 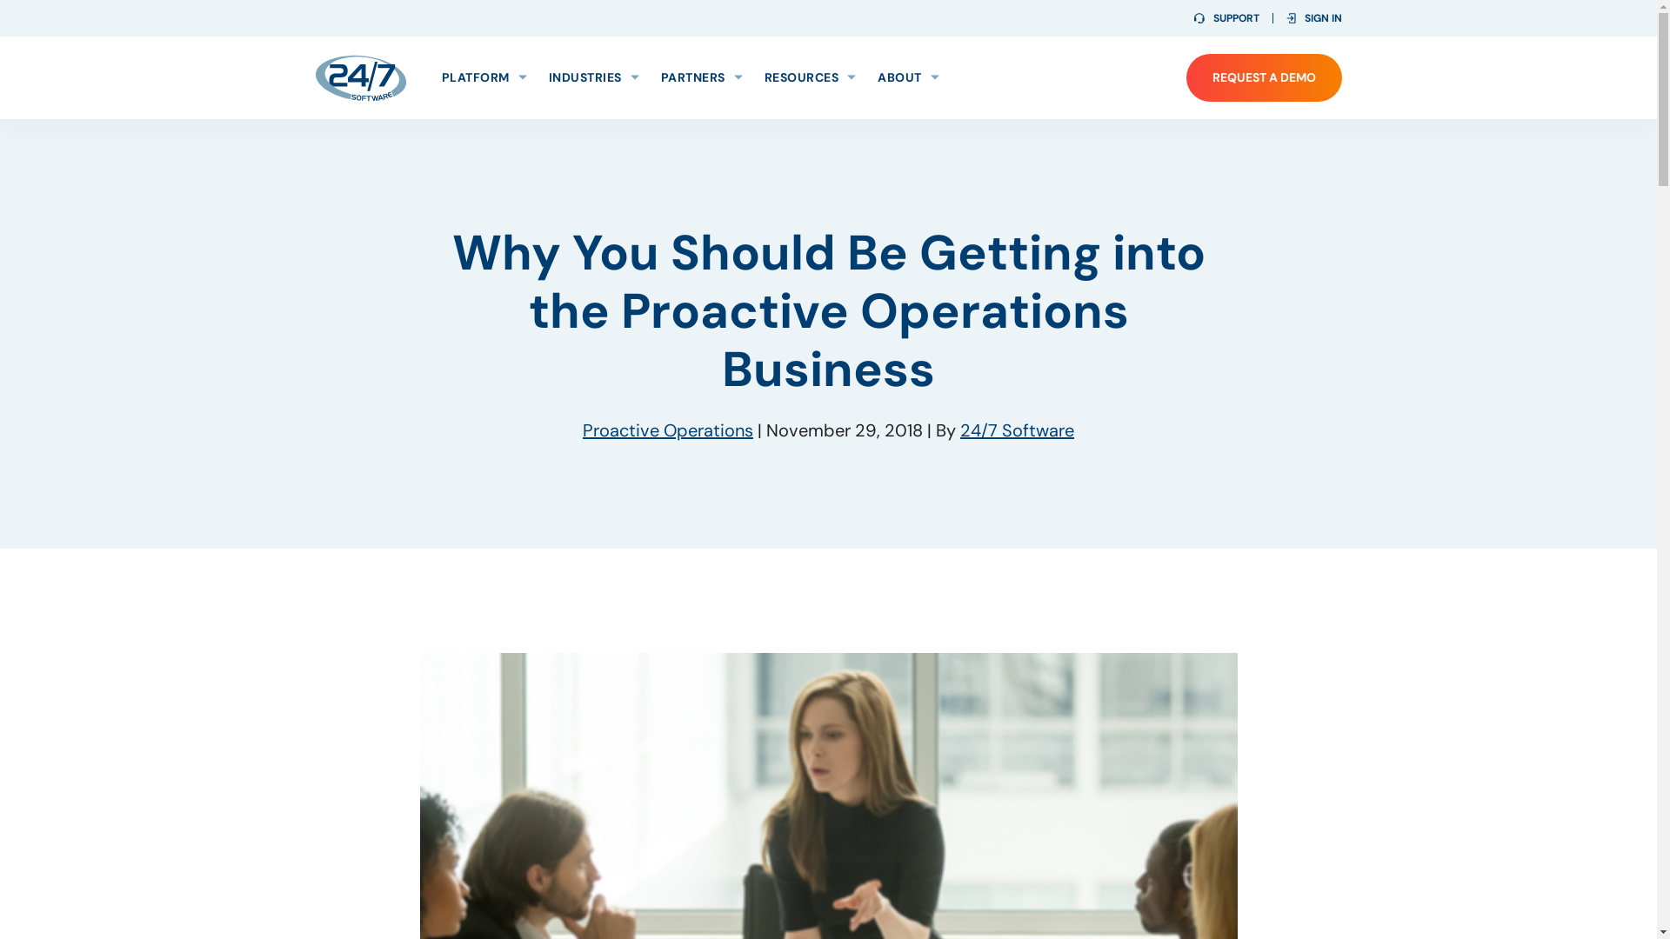 I want to click on SUPPORT, so click(x=1226, y=18).